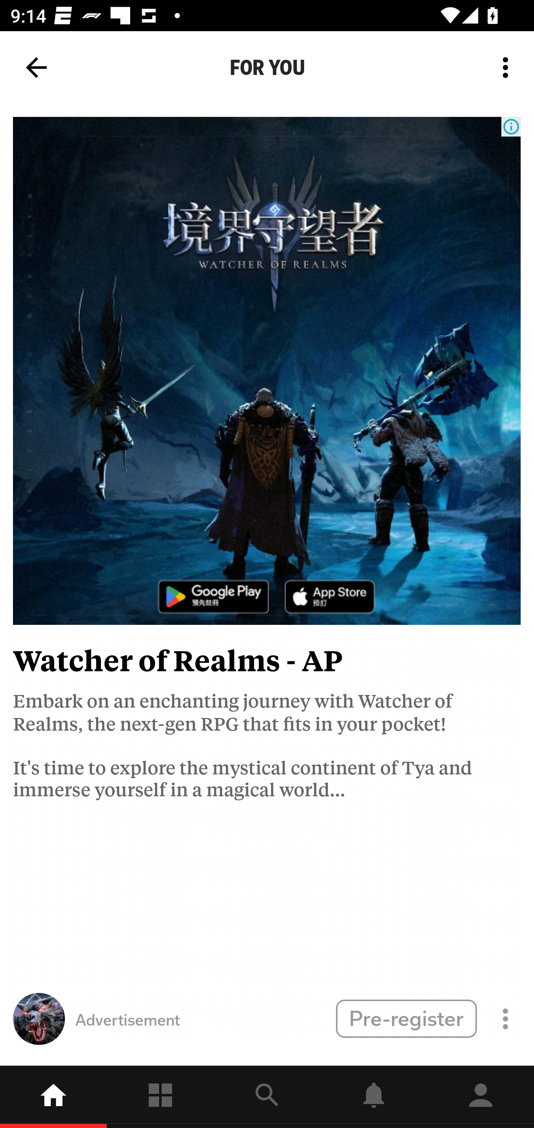  I want to click on Back, so click(36, 68).